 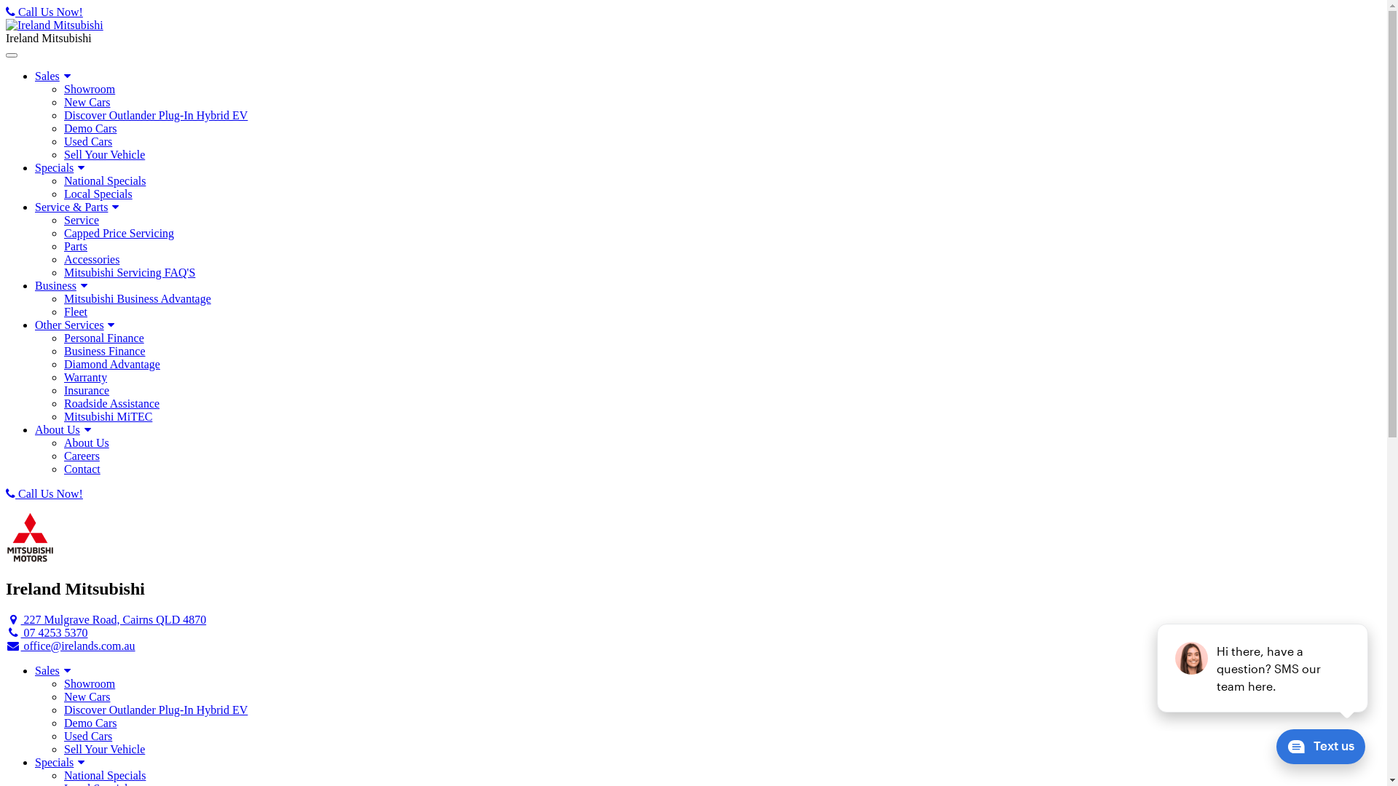 What do you see at coordinates (693, 494) in the screenshot?
I see `Call Us Now!` at bounding box center [693, 494].